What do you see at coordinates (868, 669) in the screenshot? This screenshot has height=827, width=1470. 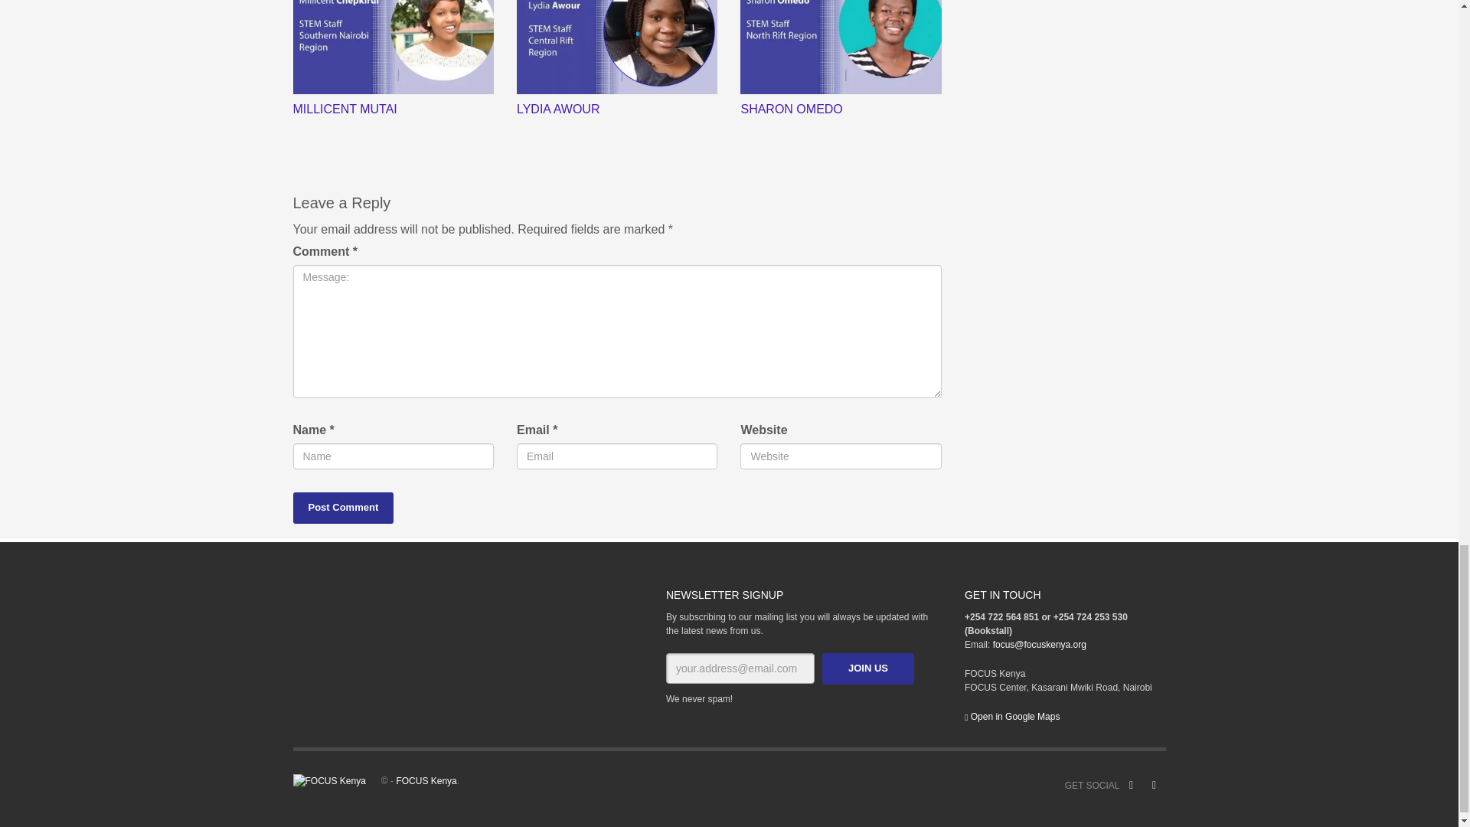 I see `JOIN US` at bounding box center [868, 669].